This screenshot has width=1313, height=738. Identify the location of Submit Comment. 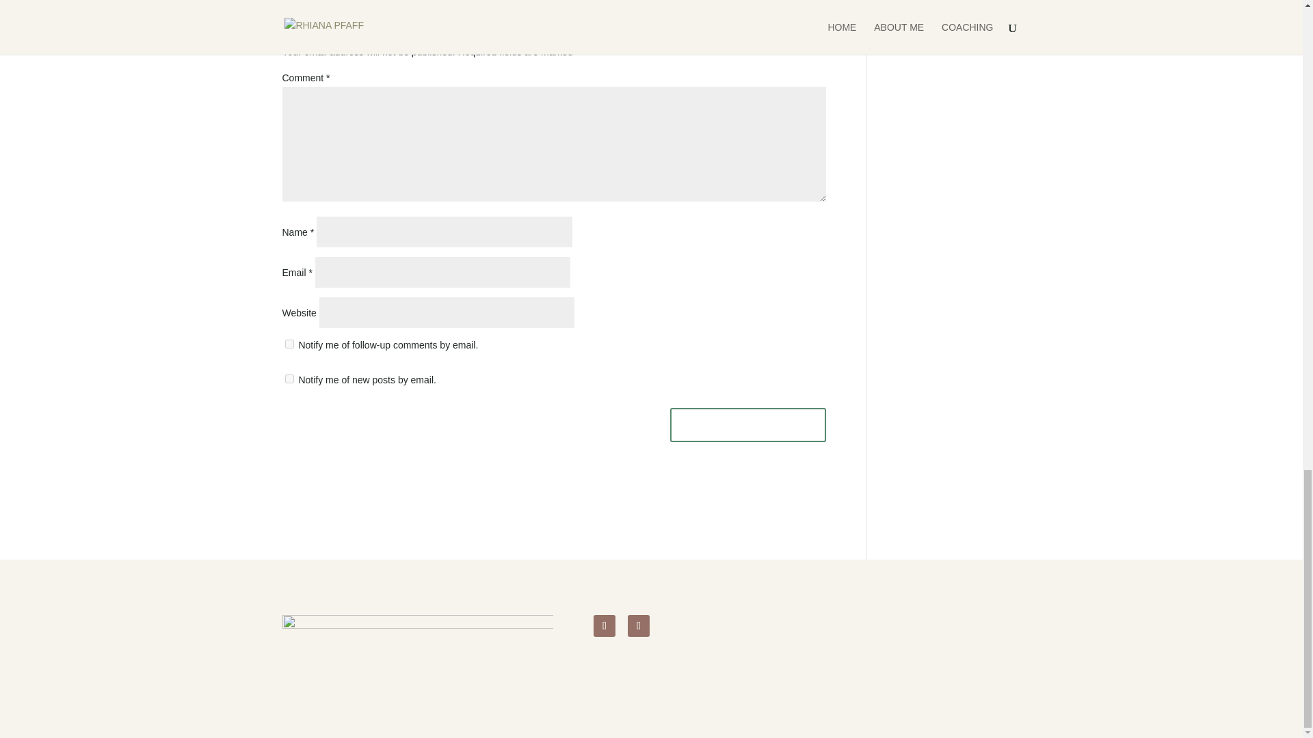
(747, 425).